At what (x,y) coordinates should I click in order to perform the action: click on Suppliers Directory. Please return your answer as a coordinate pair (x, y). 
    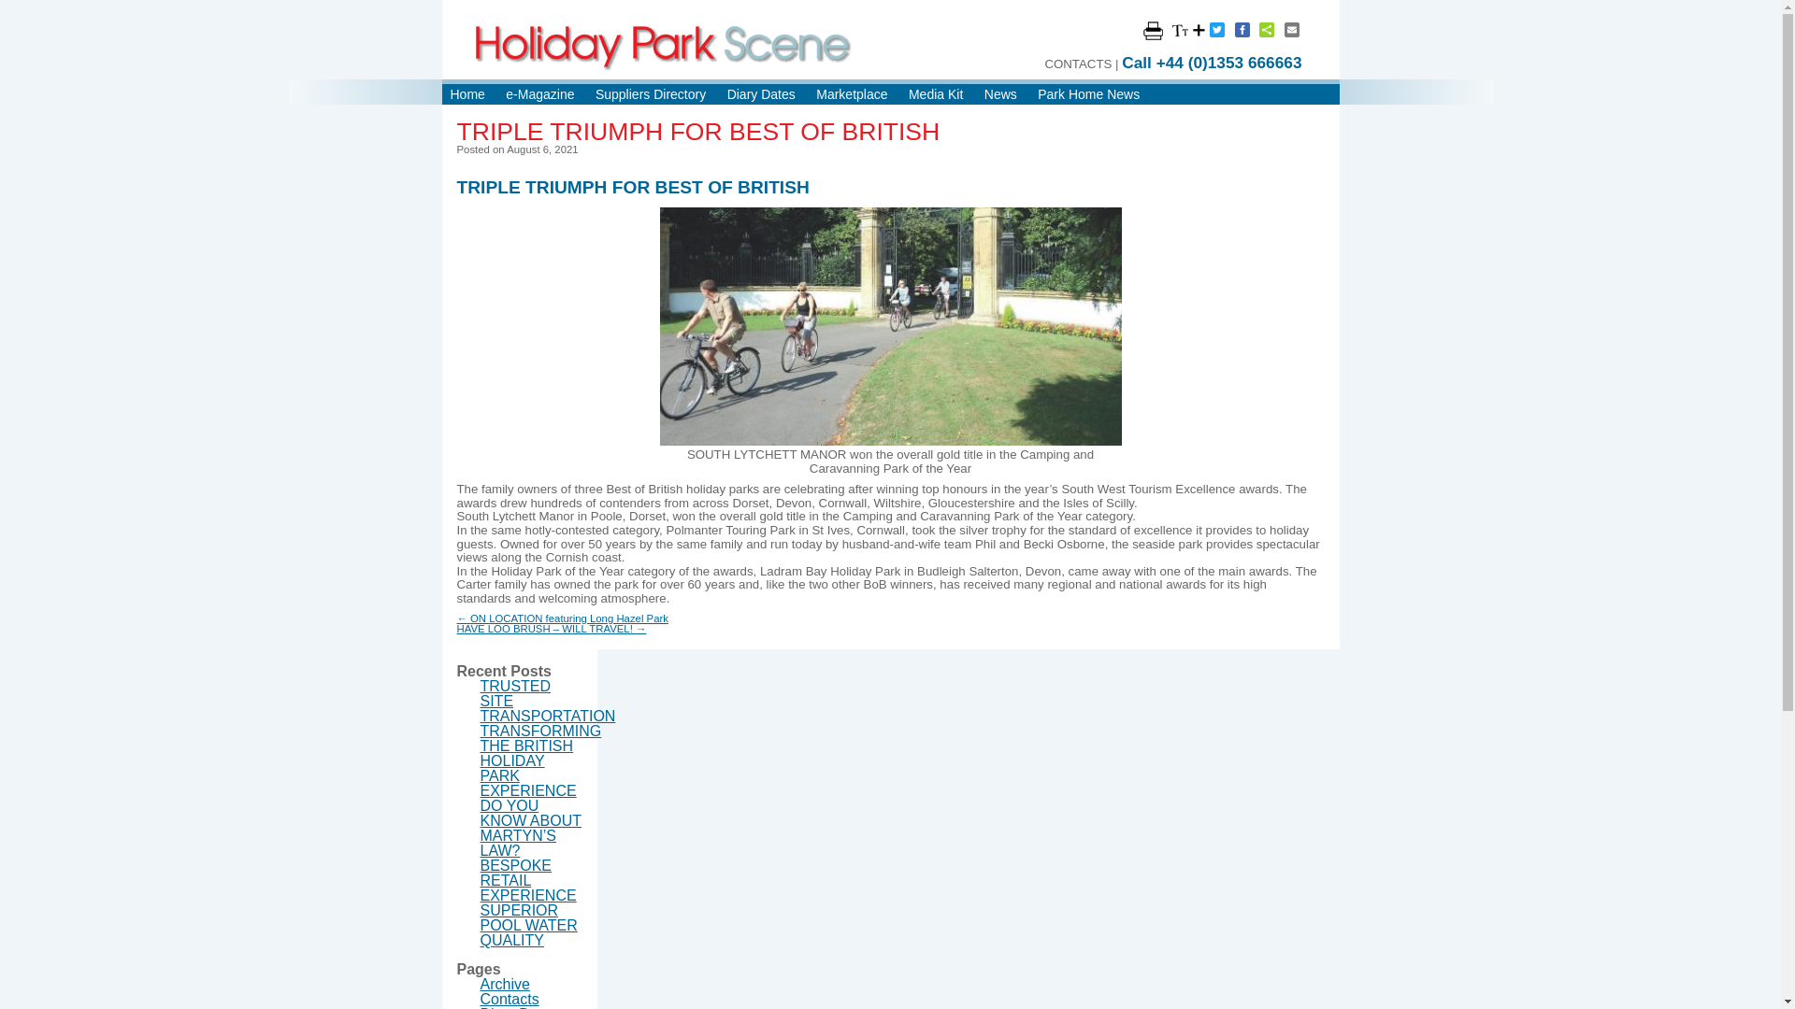
    Looking at the image, I should click on (651, 93).